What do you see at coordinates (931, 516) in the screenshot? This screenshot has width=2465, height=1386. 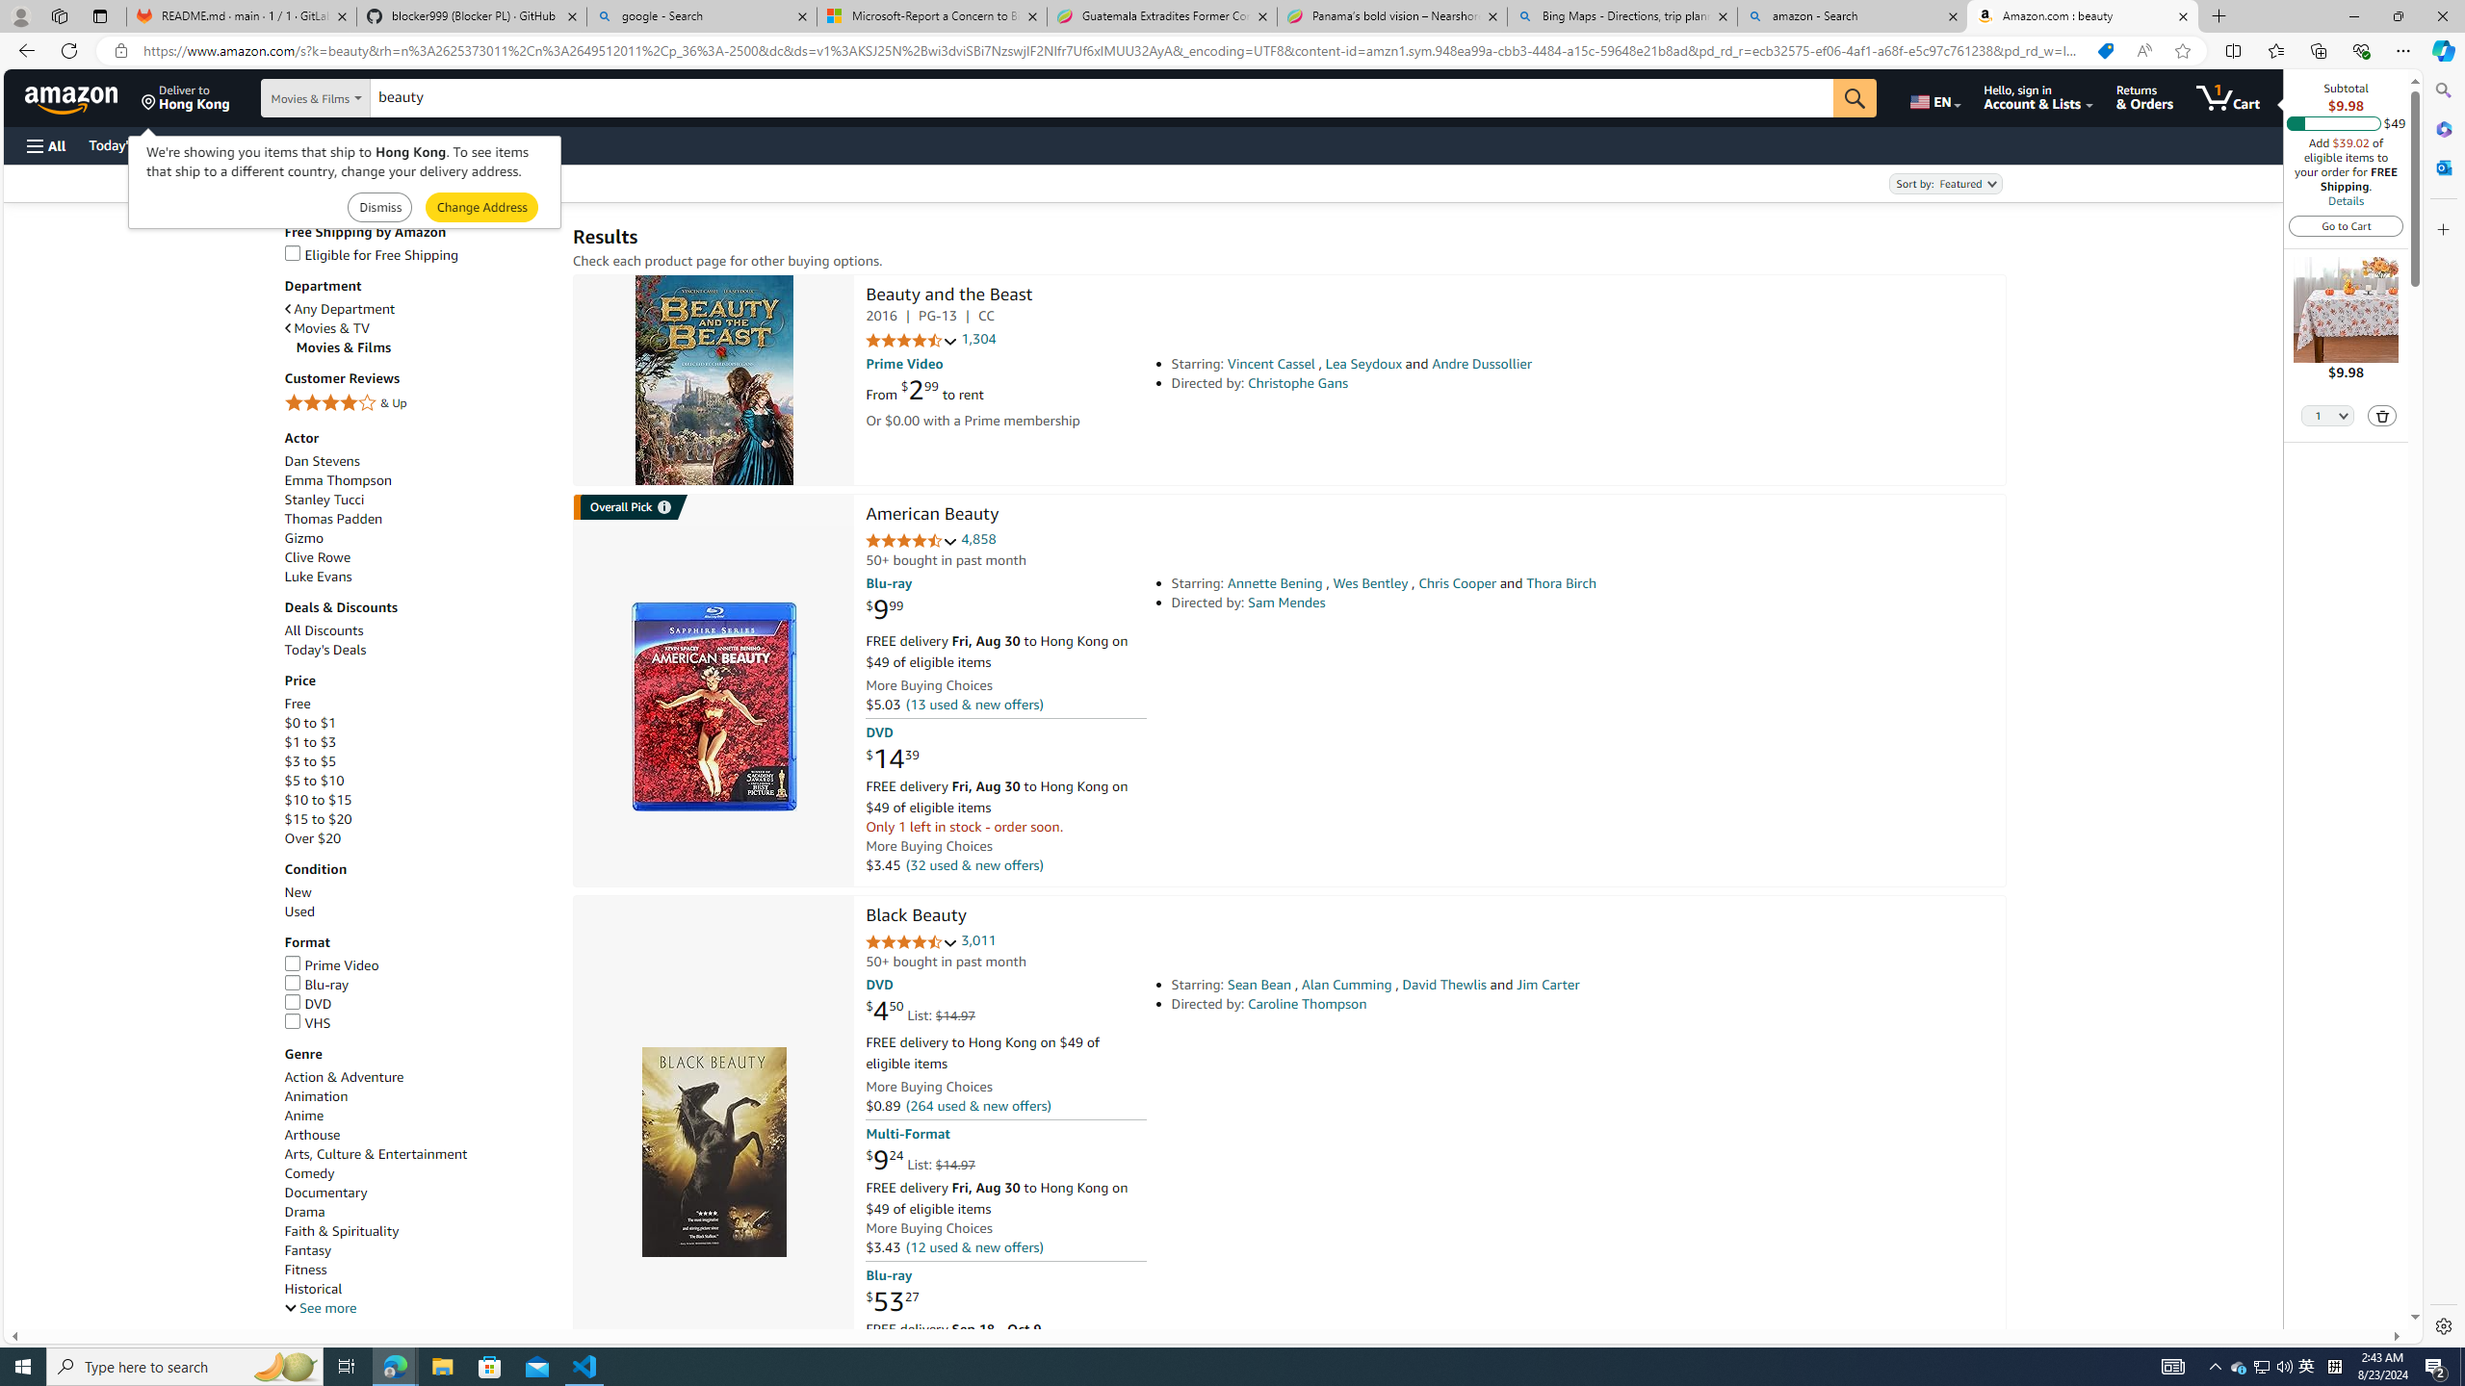 I see `American Beauty` at bounding box center [931, 516].